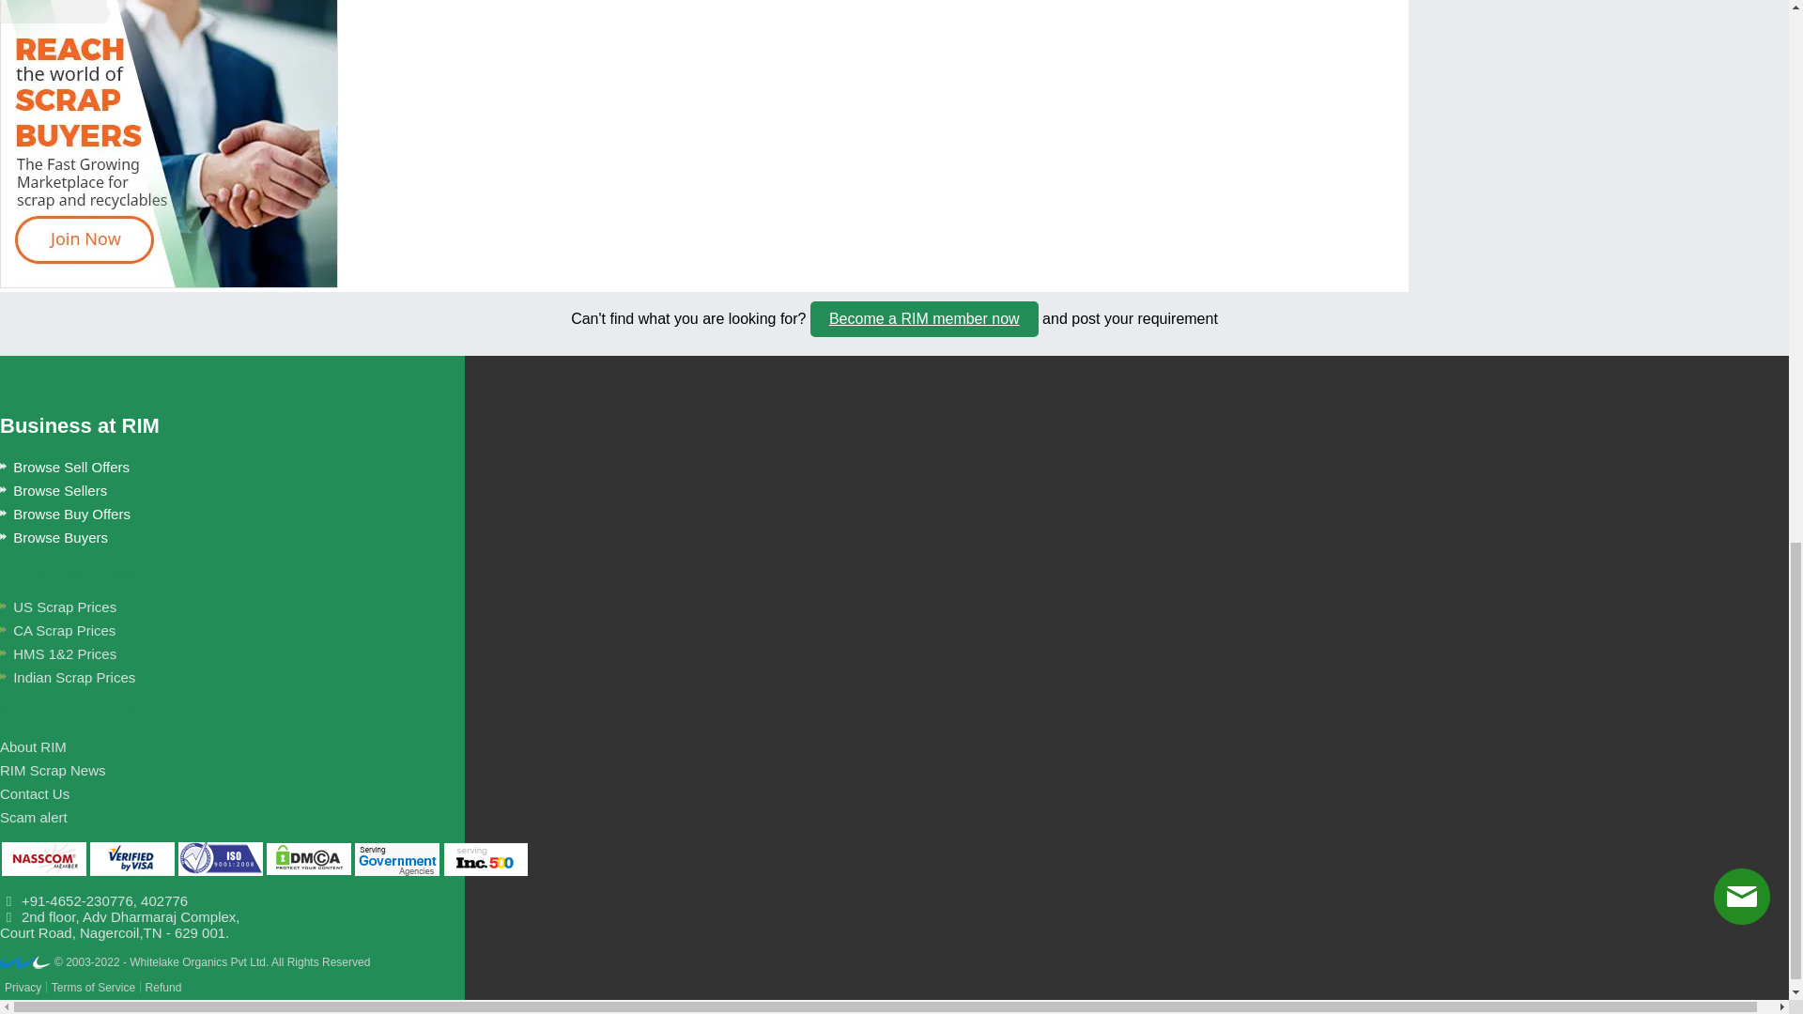 The height and width of the screenshot is (1014, 1803). What do you see at coordinates (57, 631) in the screenshot?
I see `CA Scrap Prices` at bounding box center [57, 631].